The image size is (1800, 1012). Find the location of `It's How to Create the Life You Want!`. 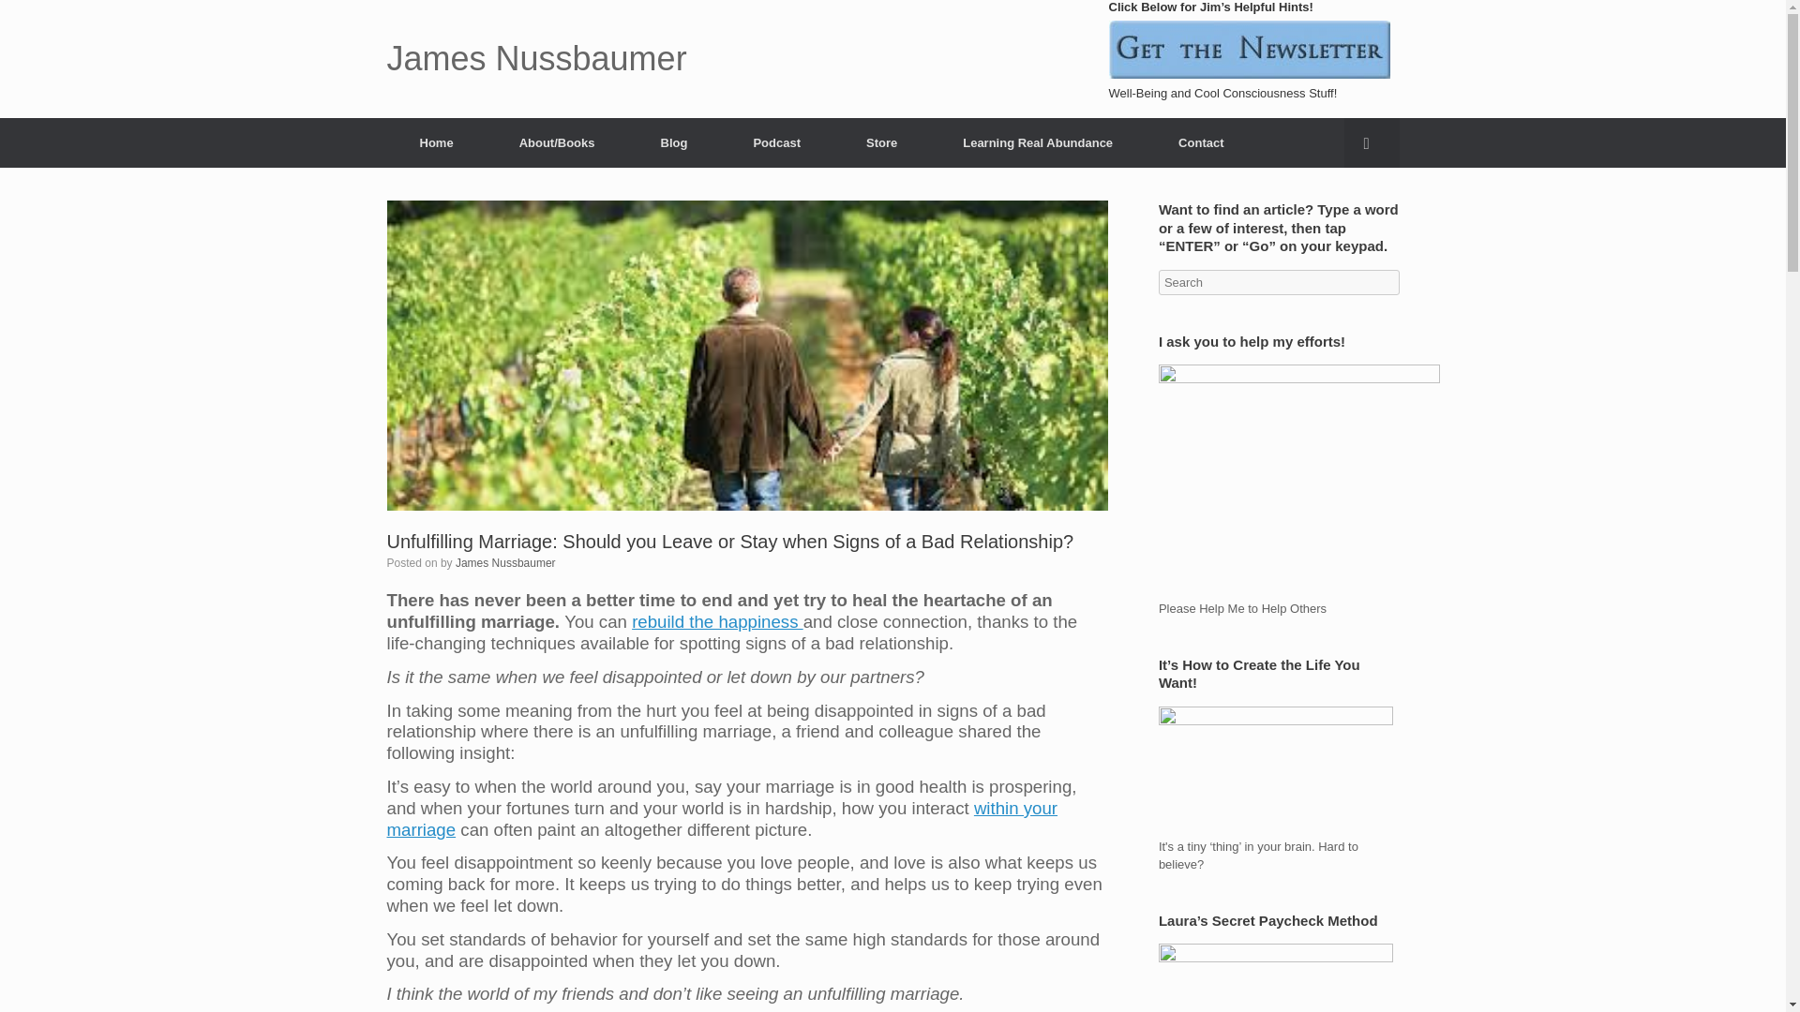

It's How to Create the Life You Want! is located at coordinates (1276, 772).